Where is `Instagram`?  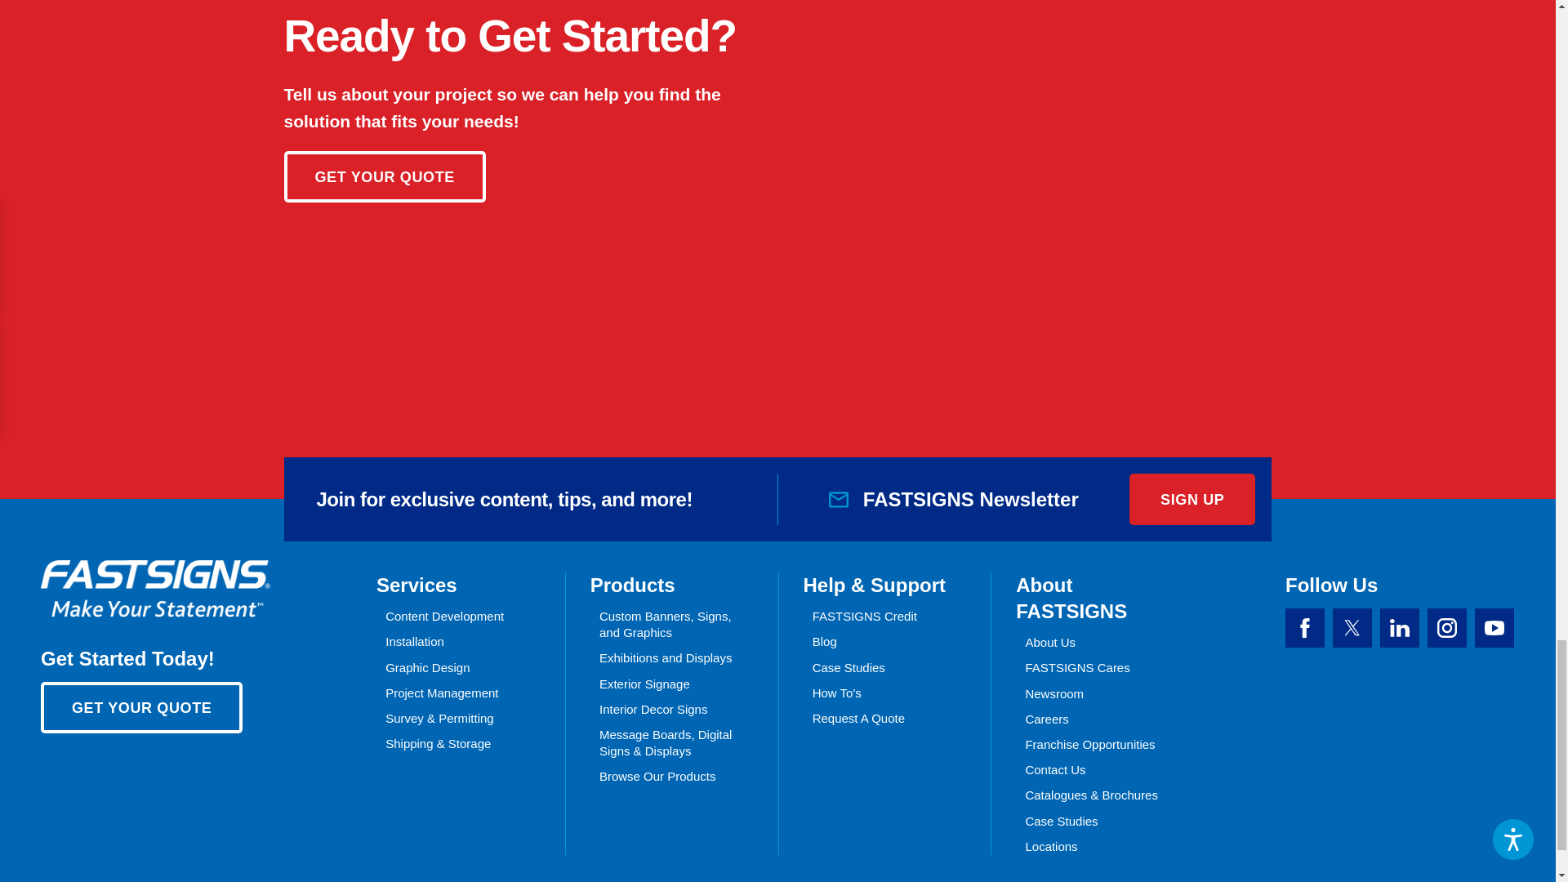
Instagram is located at coordinates (1446, 627).